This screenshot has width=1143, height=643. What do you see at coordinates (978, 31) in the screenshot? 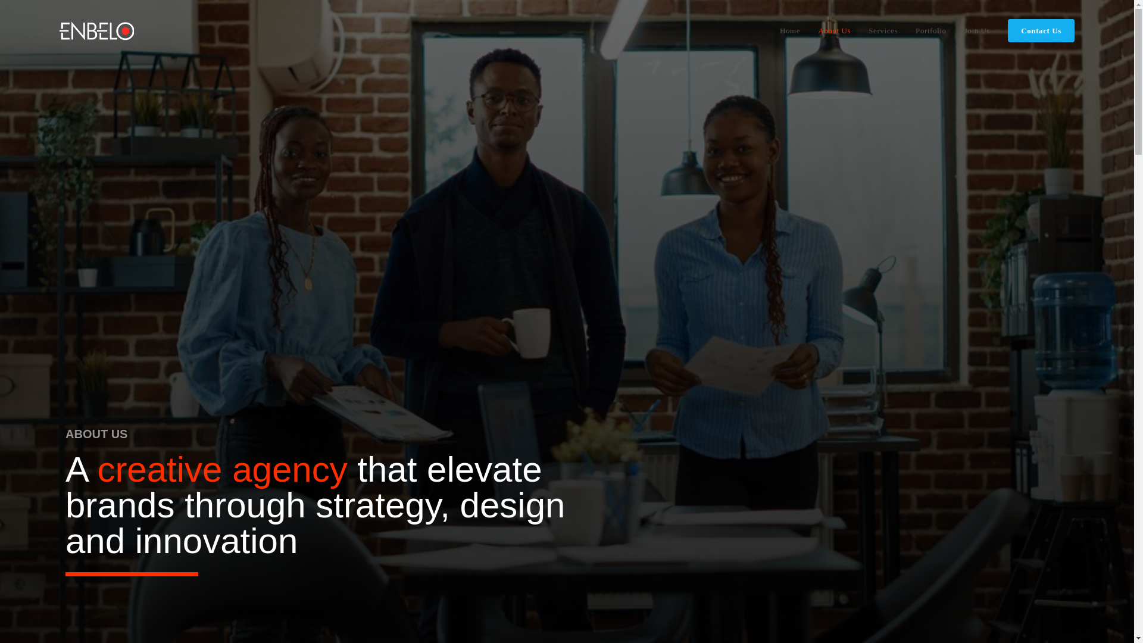
I see `Join Us` at bounding box center [978, 31].